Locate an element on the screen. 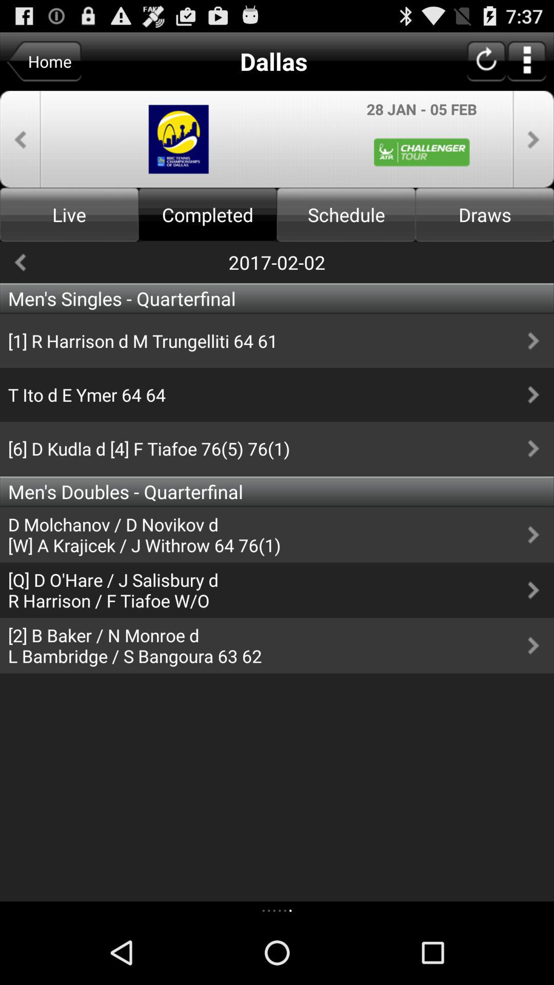  click on the button next to schedule is located at coordinates (485, 214).